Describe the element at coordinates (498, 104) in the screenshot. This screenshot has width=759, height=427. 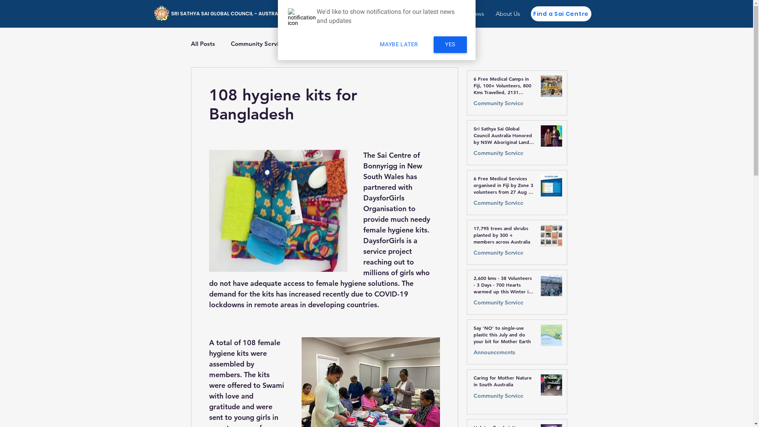
I see `Community Service` at that location.